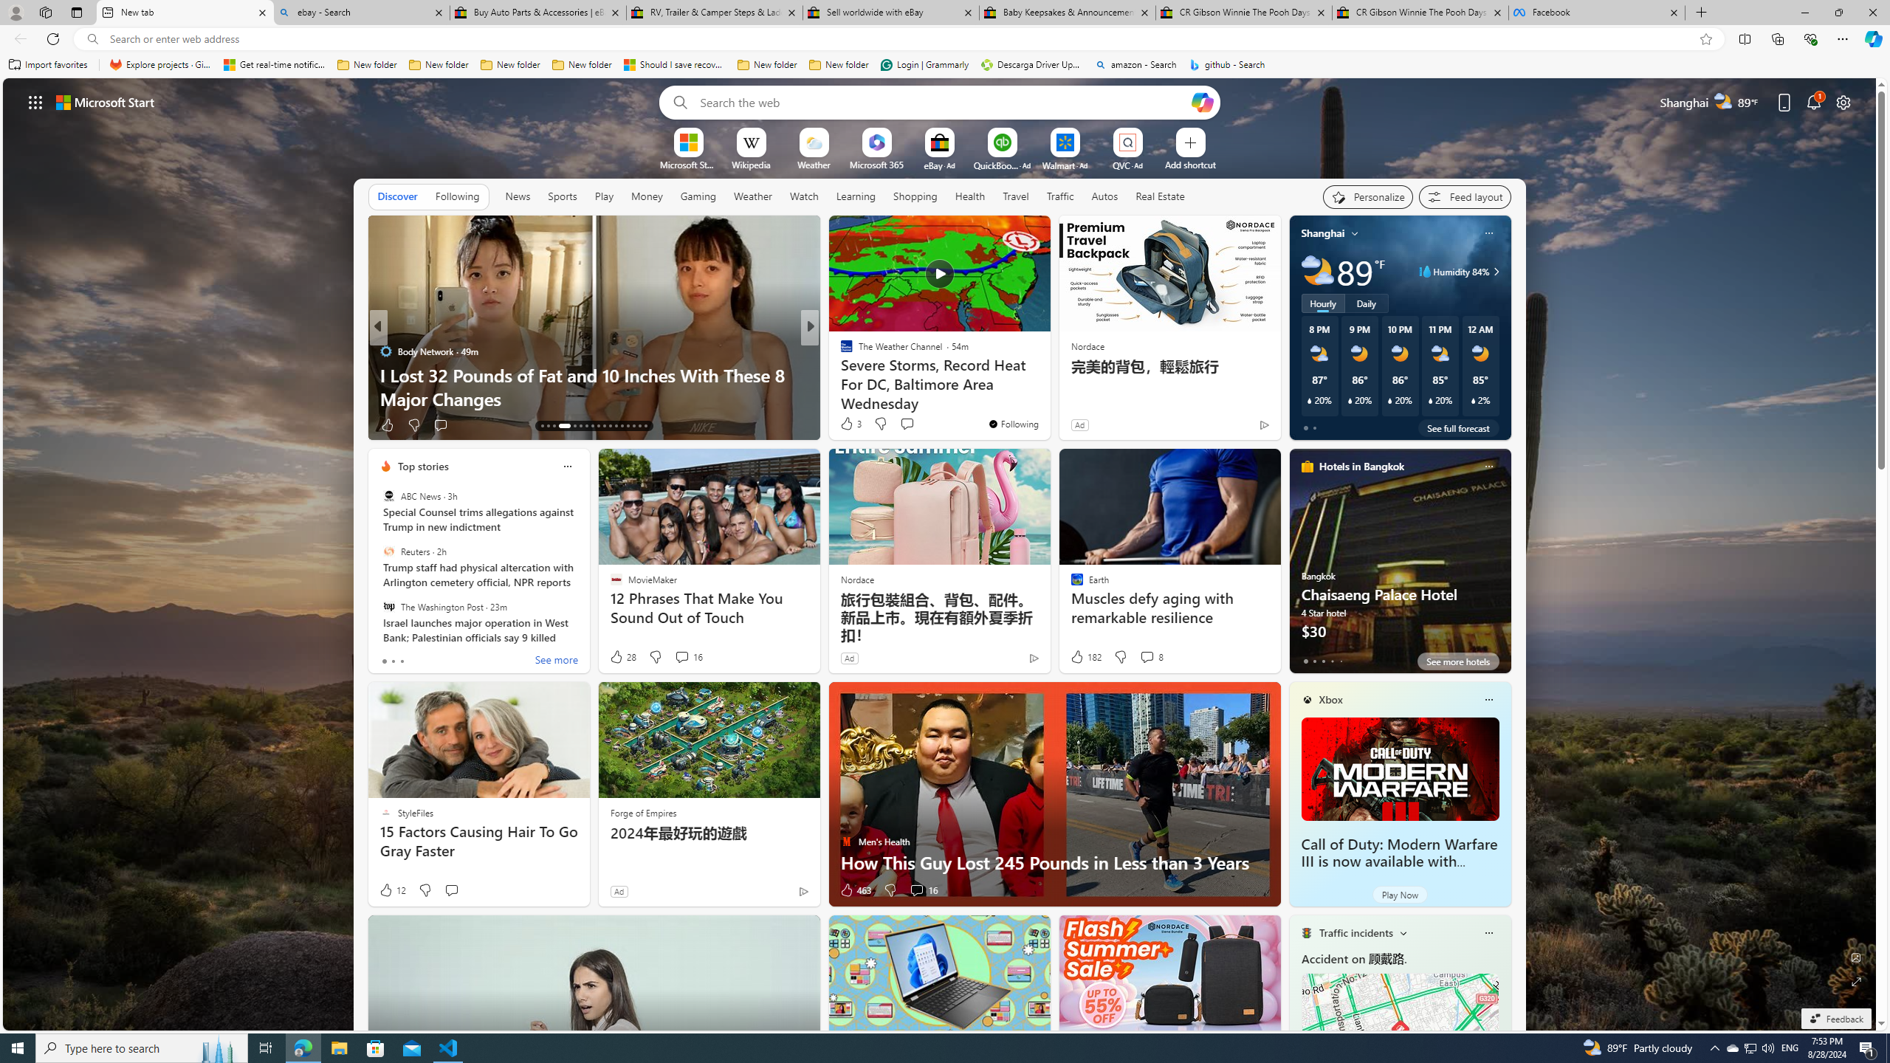  What do you see at coordinates (396, 425) in the screenshot?
I see `138 Like` at bounding box center [396, 425].